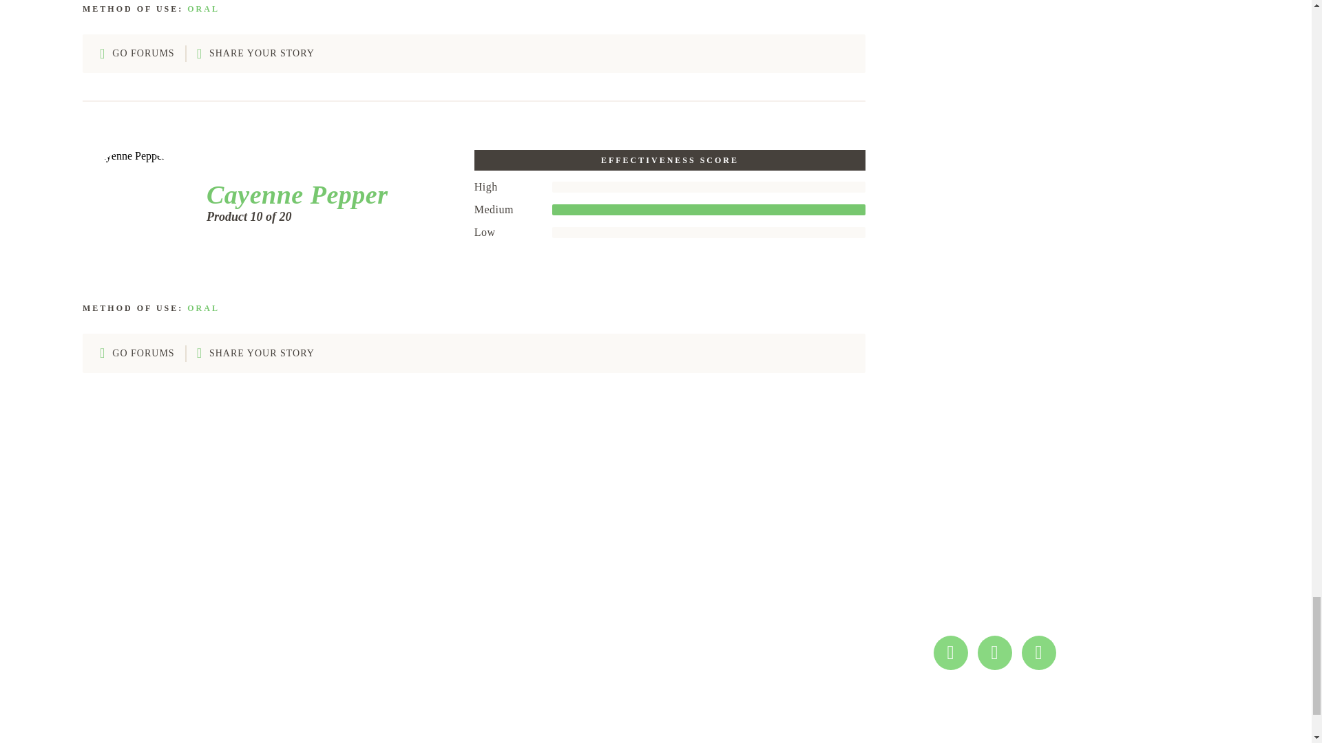 The image size is (1322, 743). Describe the element at coordinates (137, 54) in the screenshot. I see `GO FORUMS` at that location.